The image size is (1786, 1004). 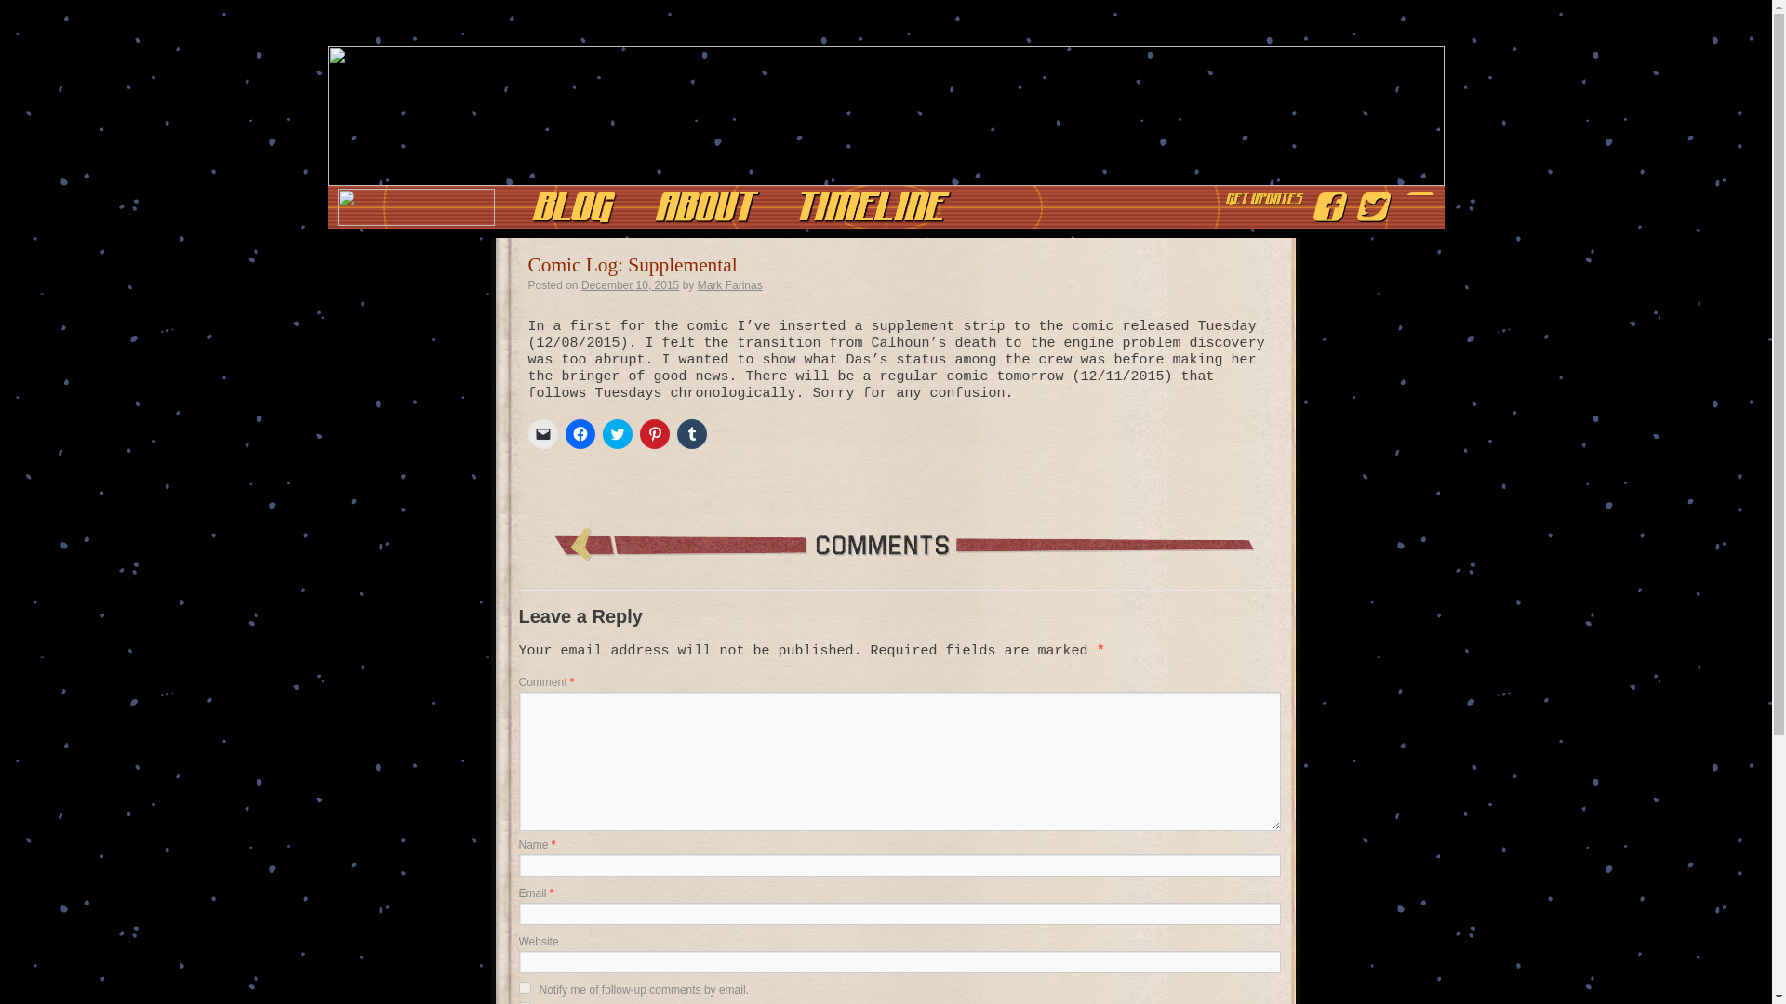 I want to click on Mark Farinas, so click(x=729, y=285).